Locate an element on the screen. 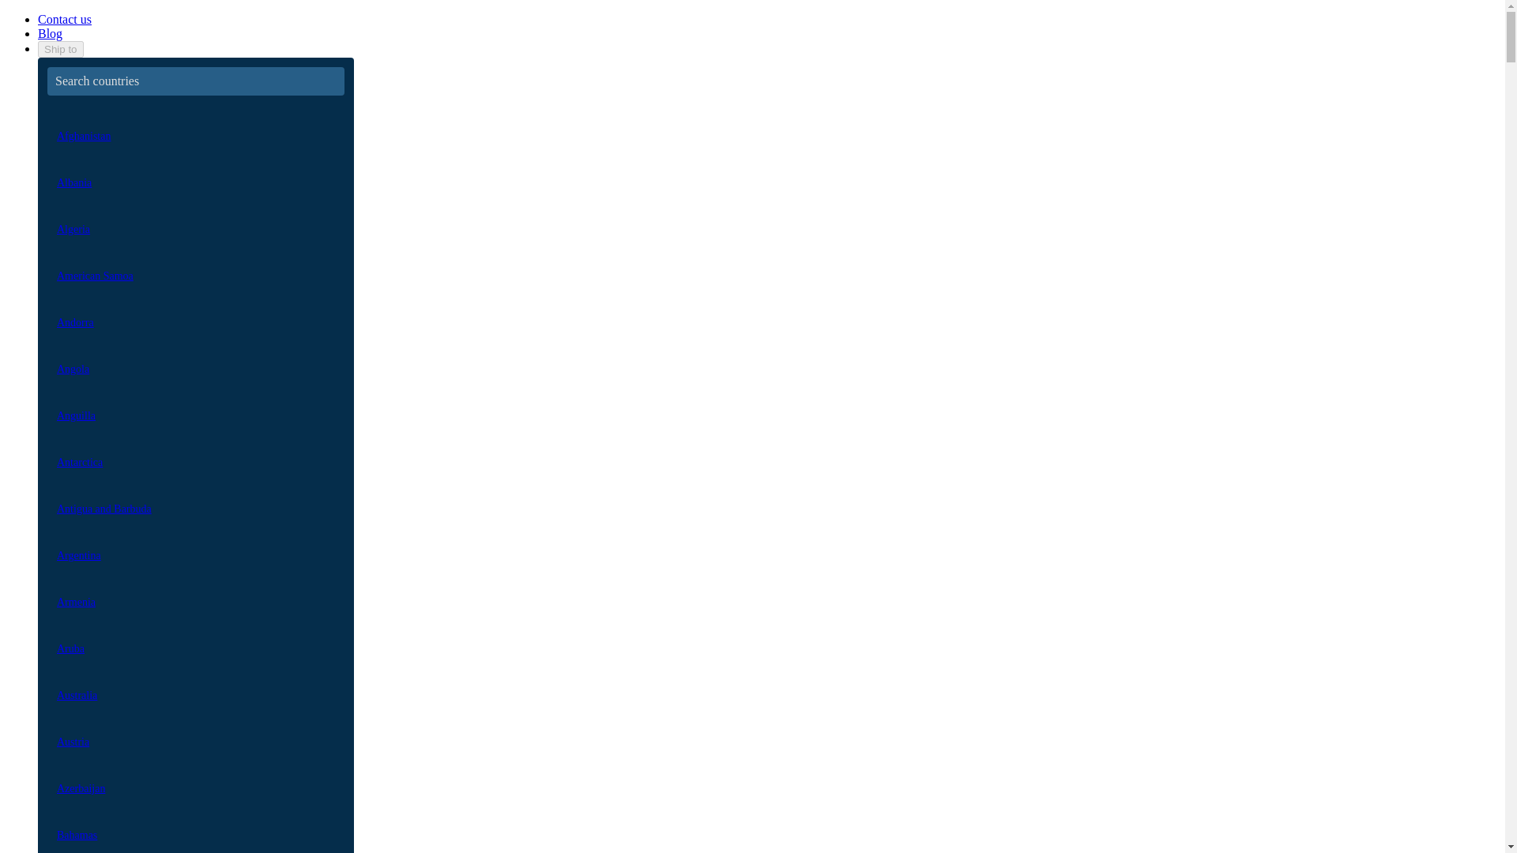 This screenshot has height=853, width=1517. Azerbaijan is located at coordinates (195, 779).